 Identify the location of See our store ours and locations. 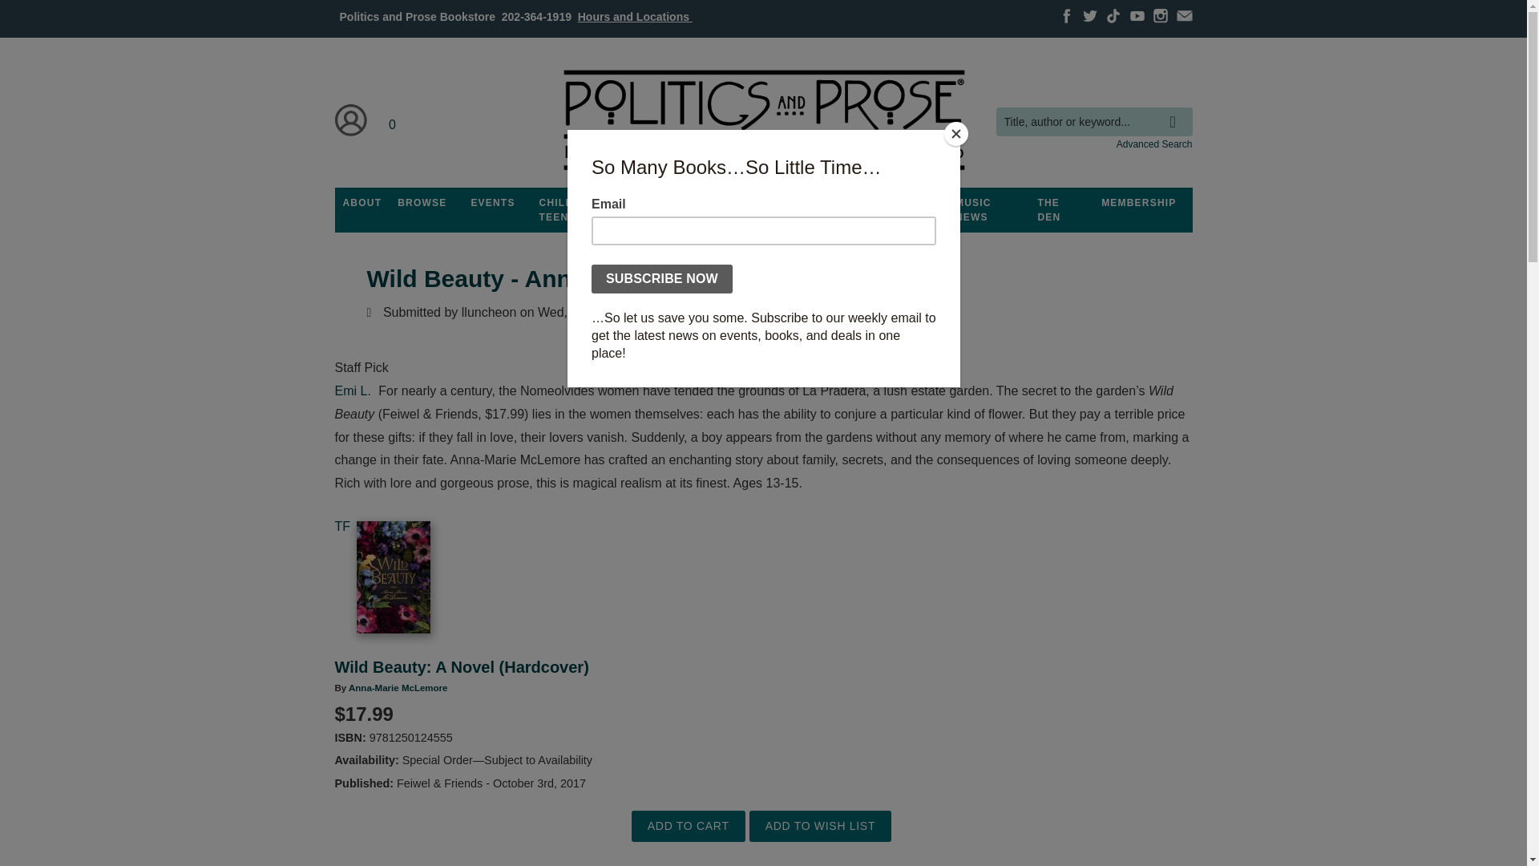
(635, 16).